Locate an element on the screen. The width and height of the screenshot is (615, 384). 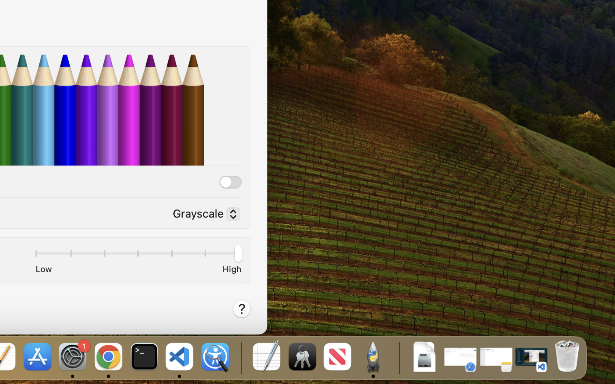
Grayscale is located at coordinates (203, 215).